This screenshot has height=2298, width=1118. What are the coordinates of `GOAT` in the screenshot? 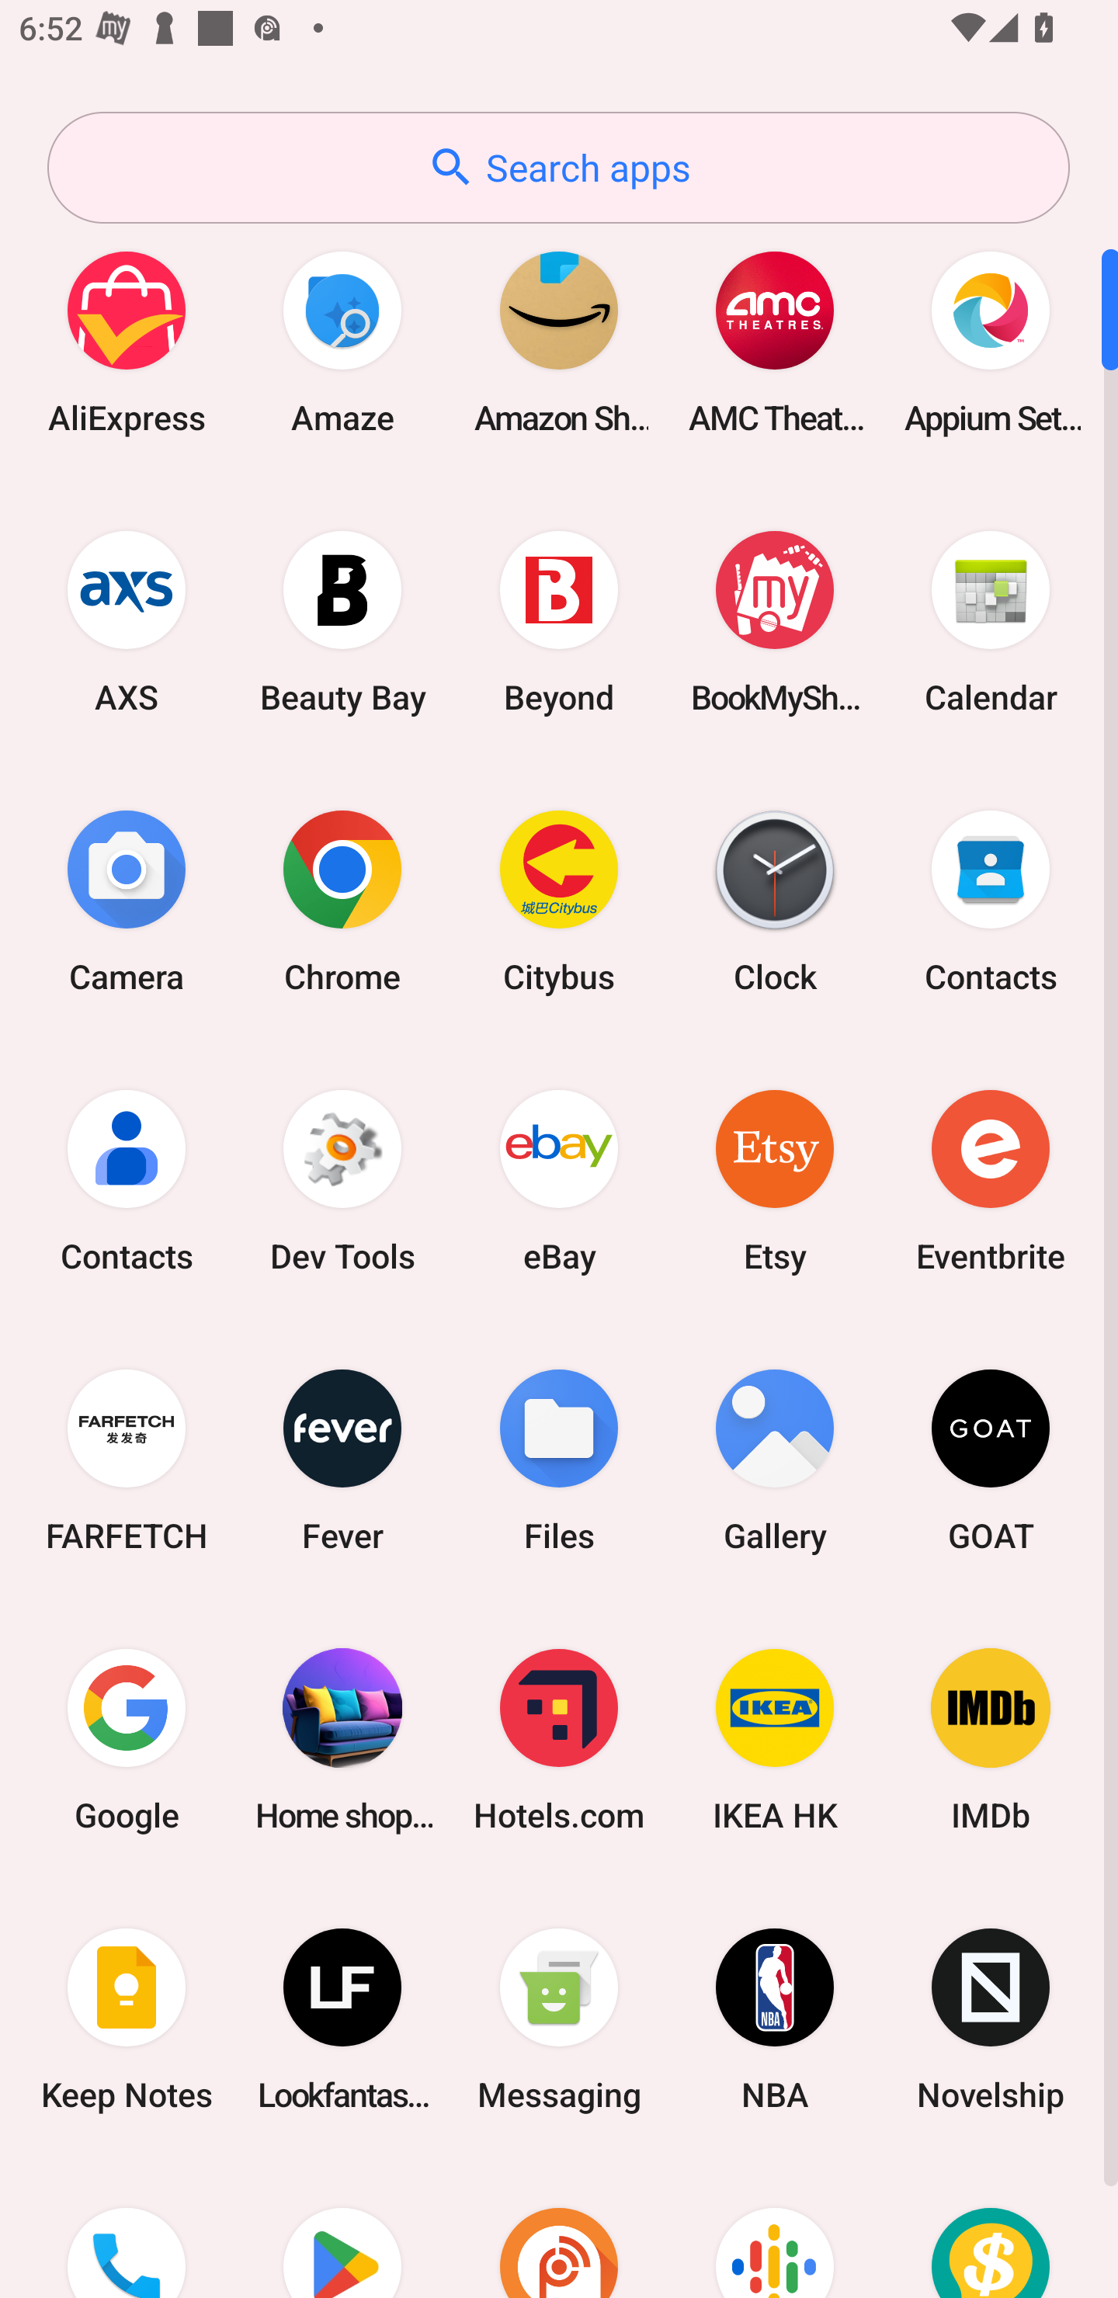 It's located at (991, 1460).